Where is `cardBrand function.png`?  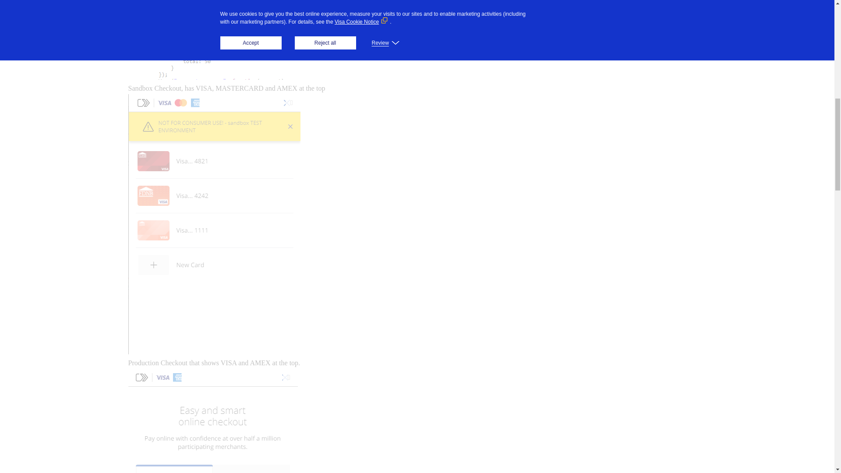
cardBrand function.png is located at coordinates (235, 4).